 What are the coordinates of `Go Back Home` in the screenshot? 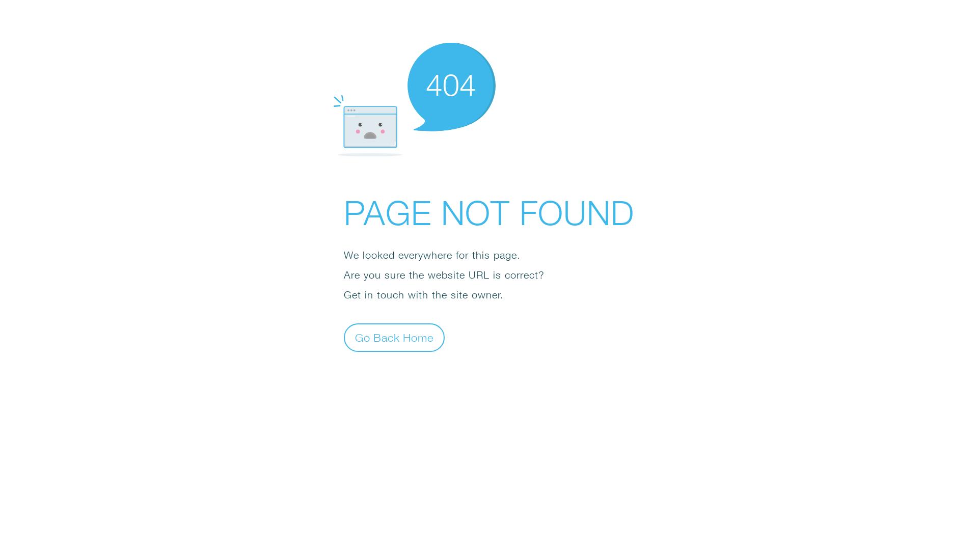 It's located at (394, 337).